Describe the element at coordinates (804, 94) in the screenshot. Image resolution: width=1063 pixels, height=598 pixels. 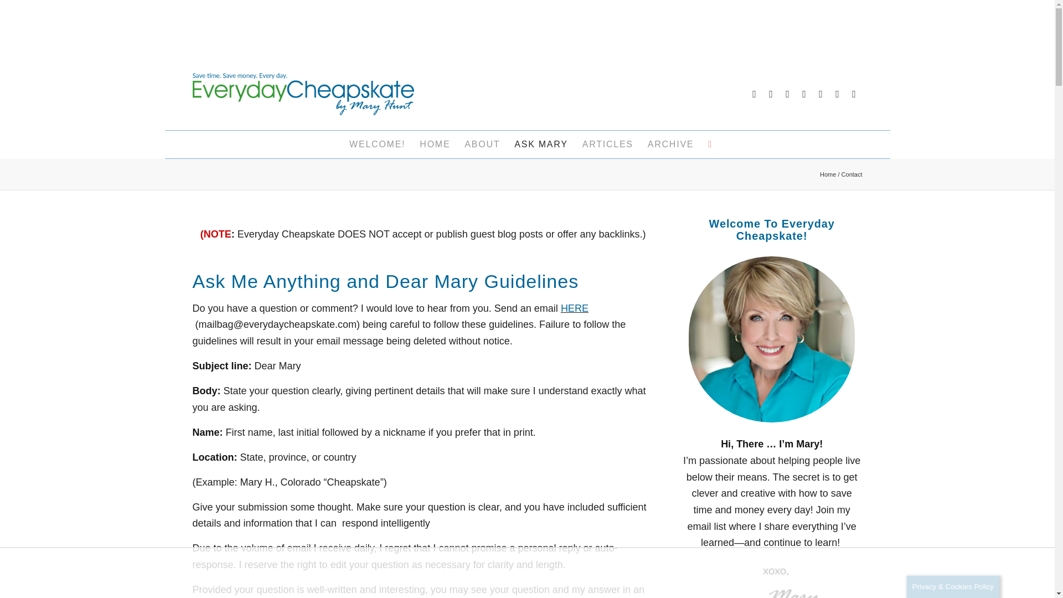
I see `Instagram` at that location.